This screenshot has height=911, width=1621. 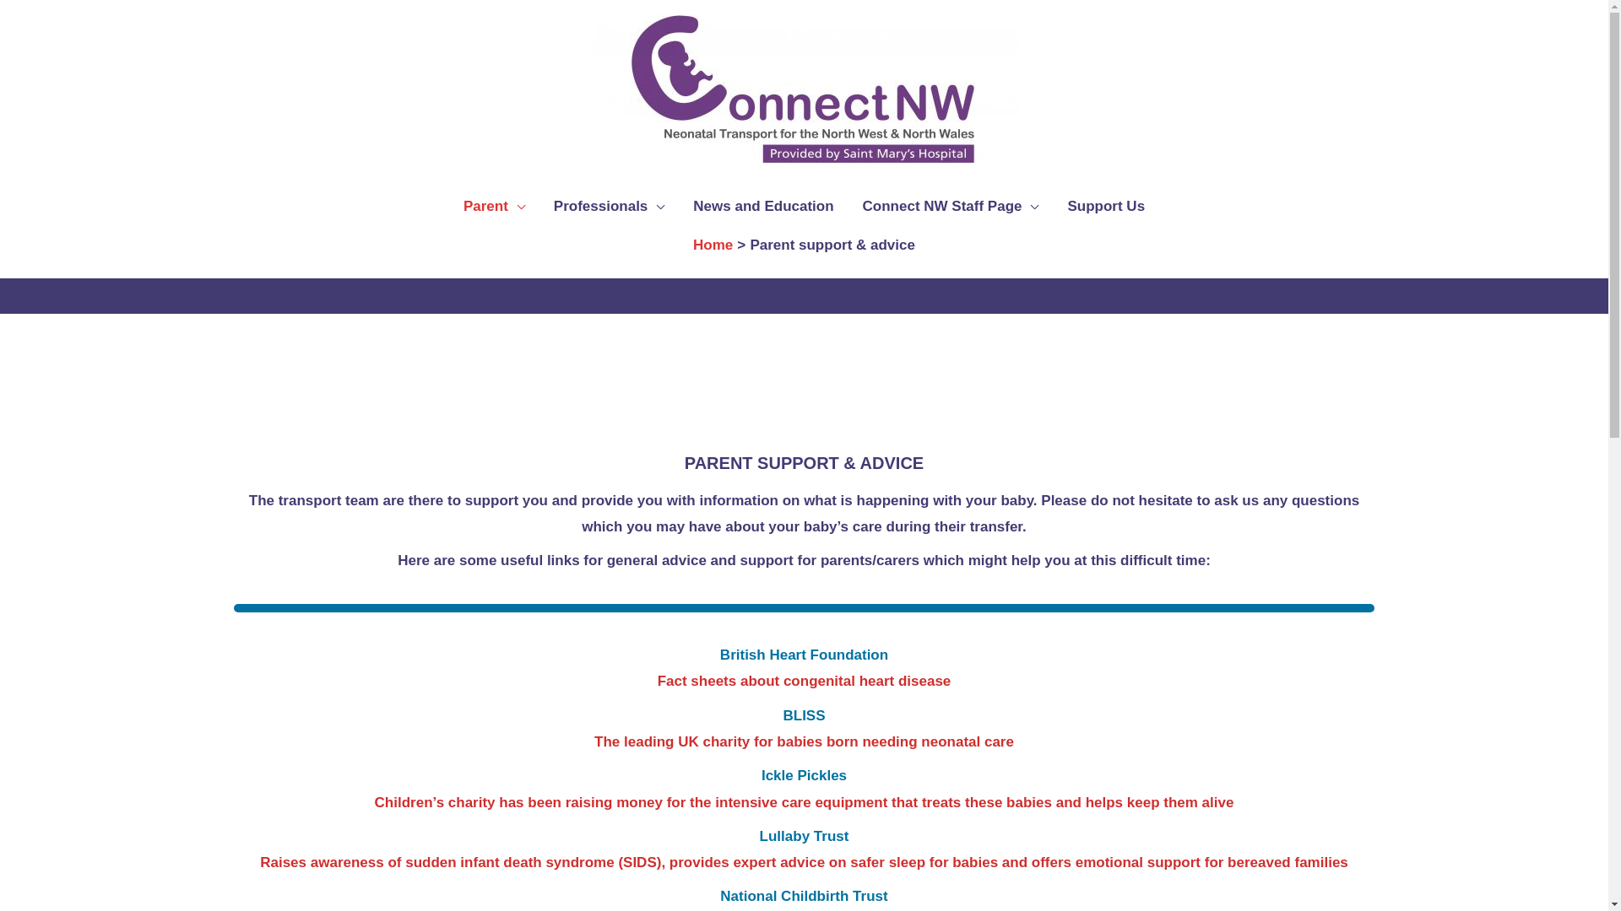 What do you see at coordinates (610, 207) in the screenshot?
I see `Professionals` at bounding box center [610, 207].